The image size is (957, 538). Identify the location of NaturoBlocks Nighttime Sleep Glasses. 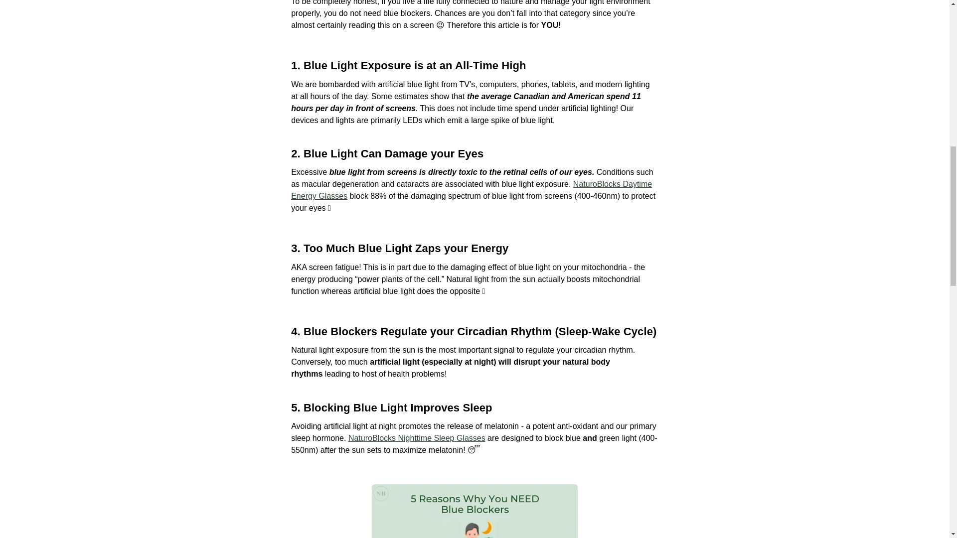
(417, 437).